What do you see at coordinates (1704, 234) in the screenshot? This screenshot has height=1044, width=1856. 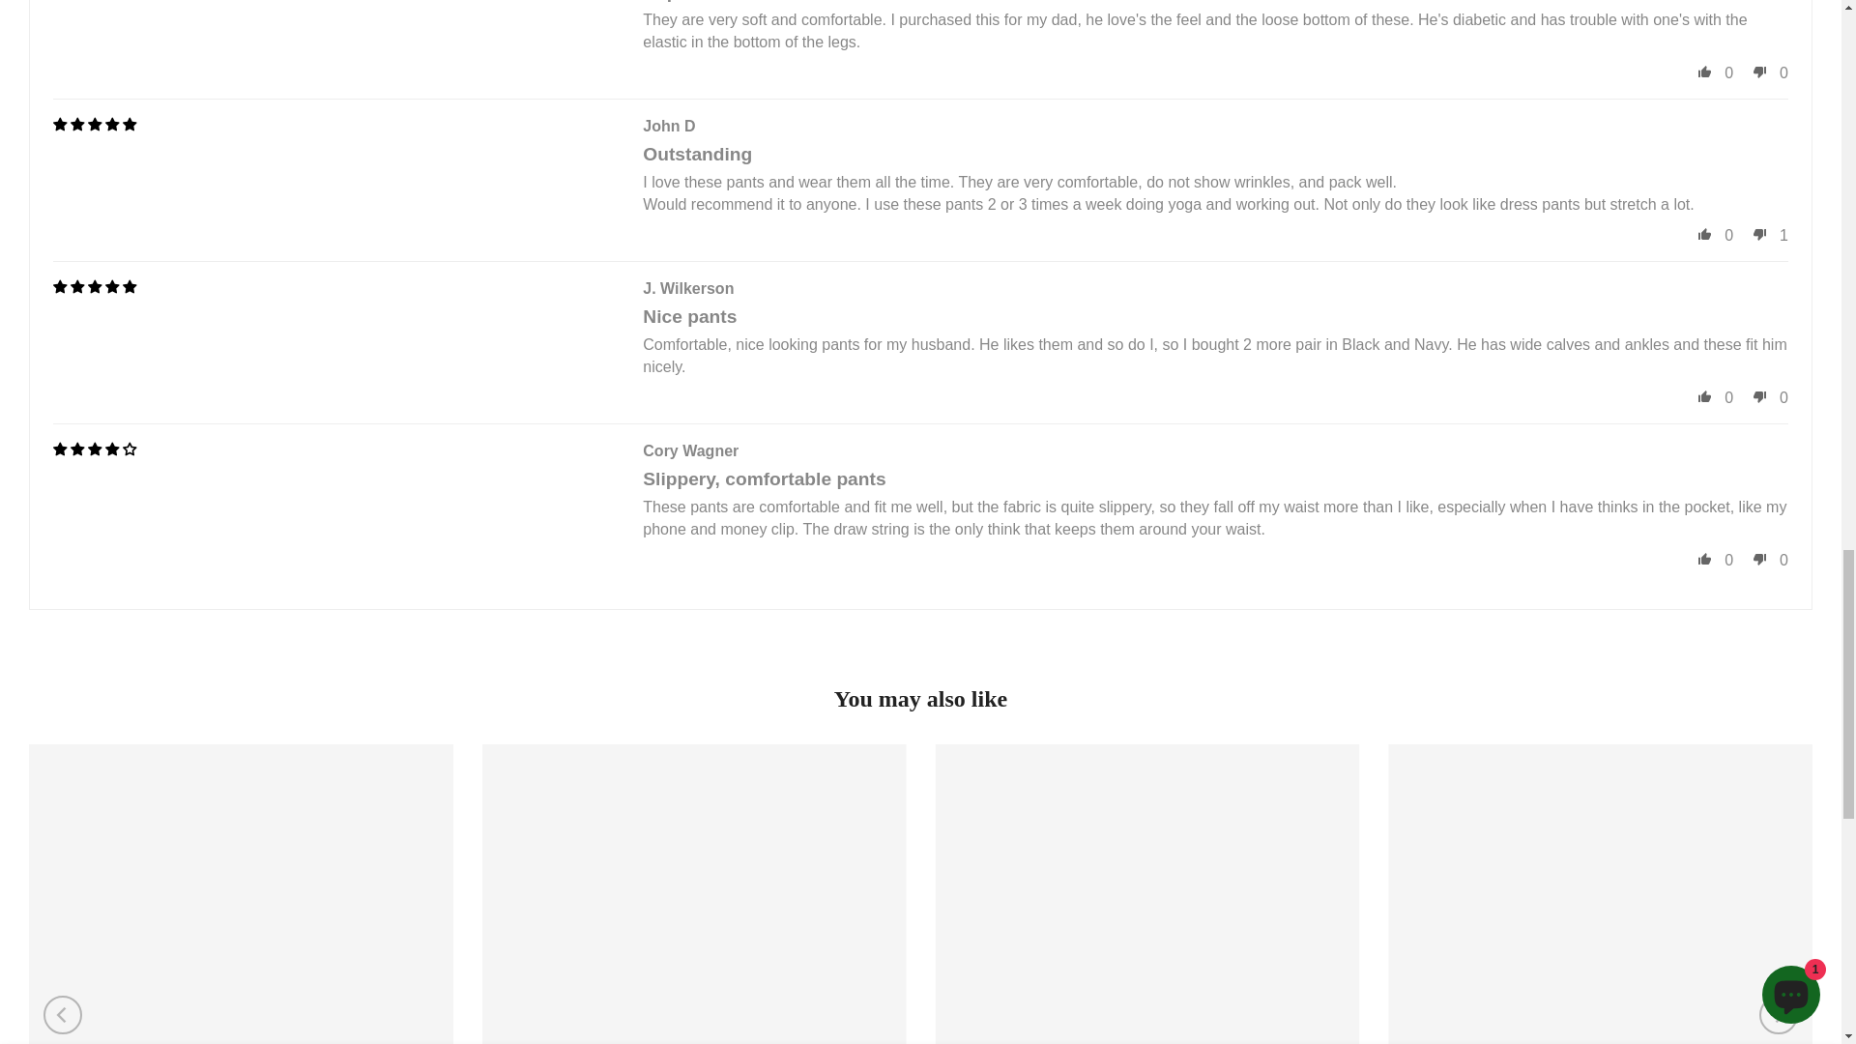 I see `up` at bounding box center [1704, 234].